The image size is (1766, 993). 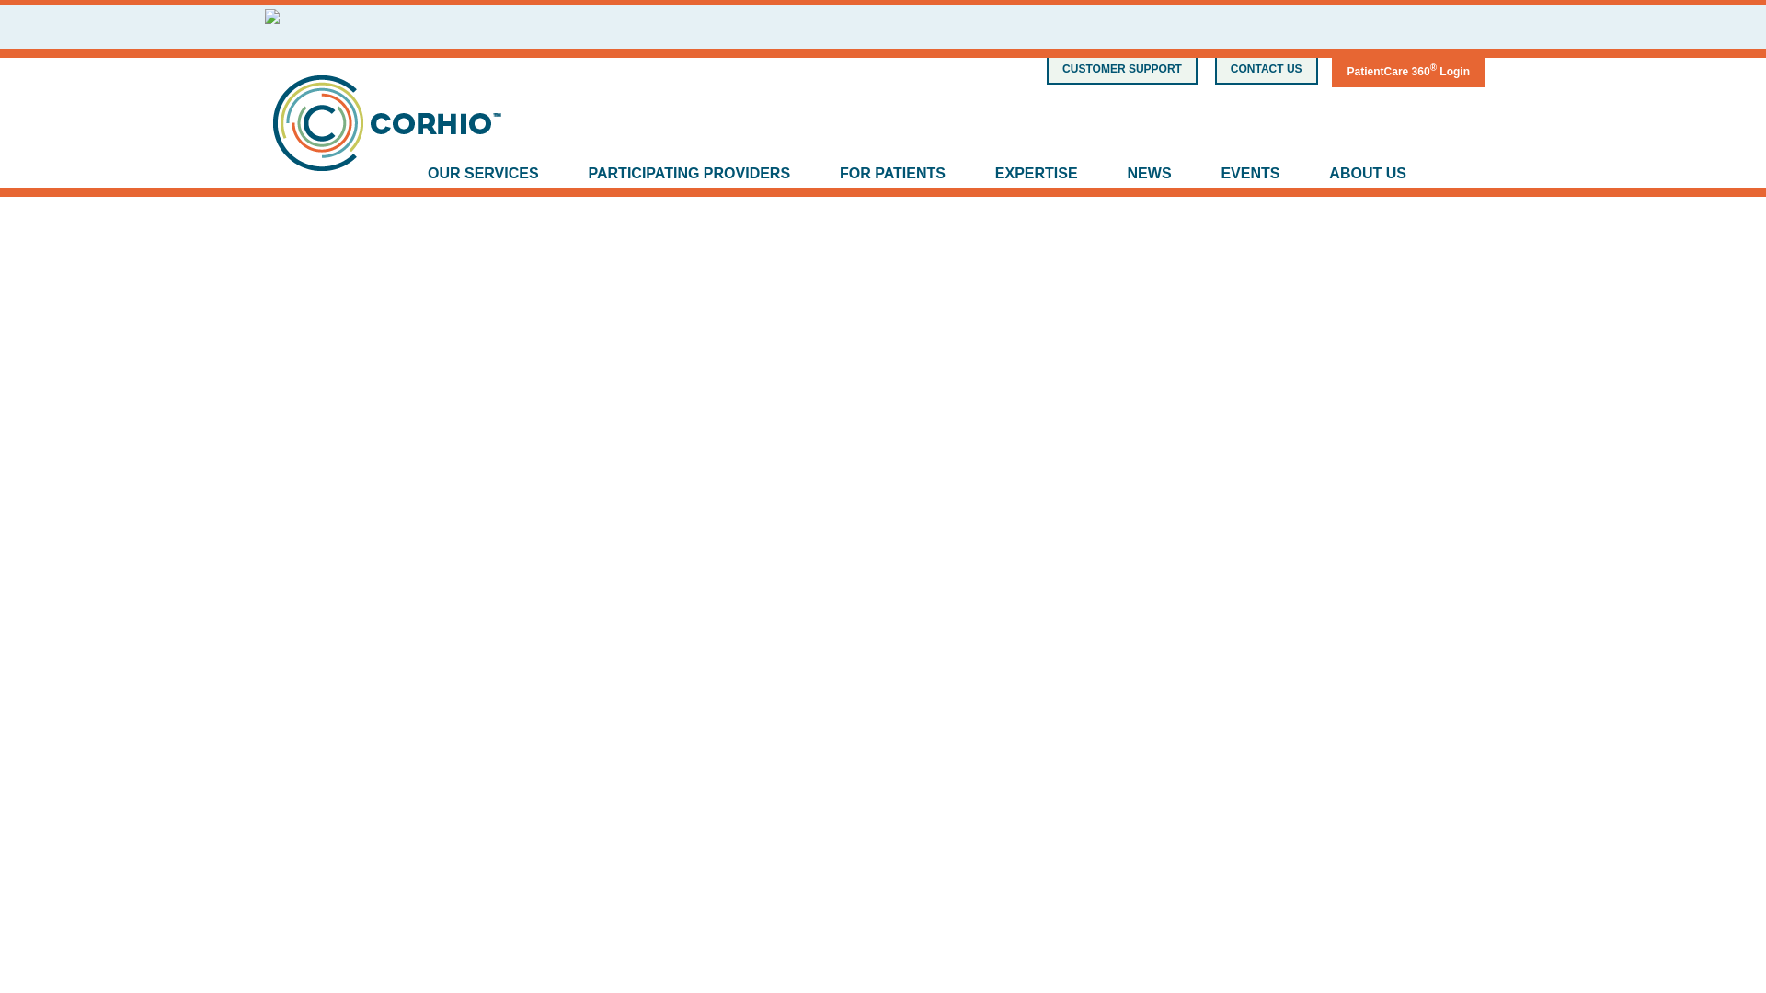 I want to click on Corhio Support, so click(x=1122, y=69).